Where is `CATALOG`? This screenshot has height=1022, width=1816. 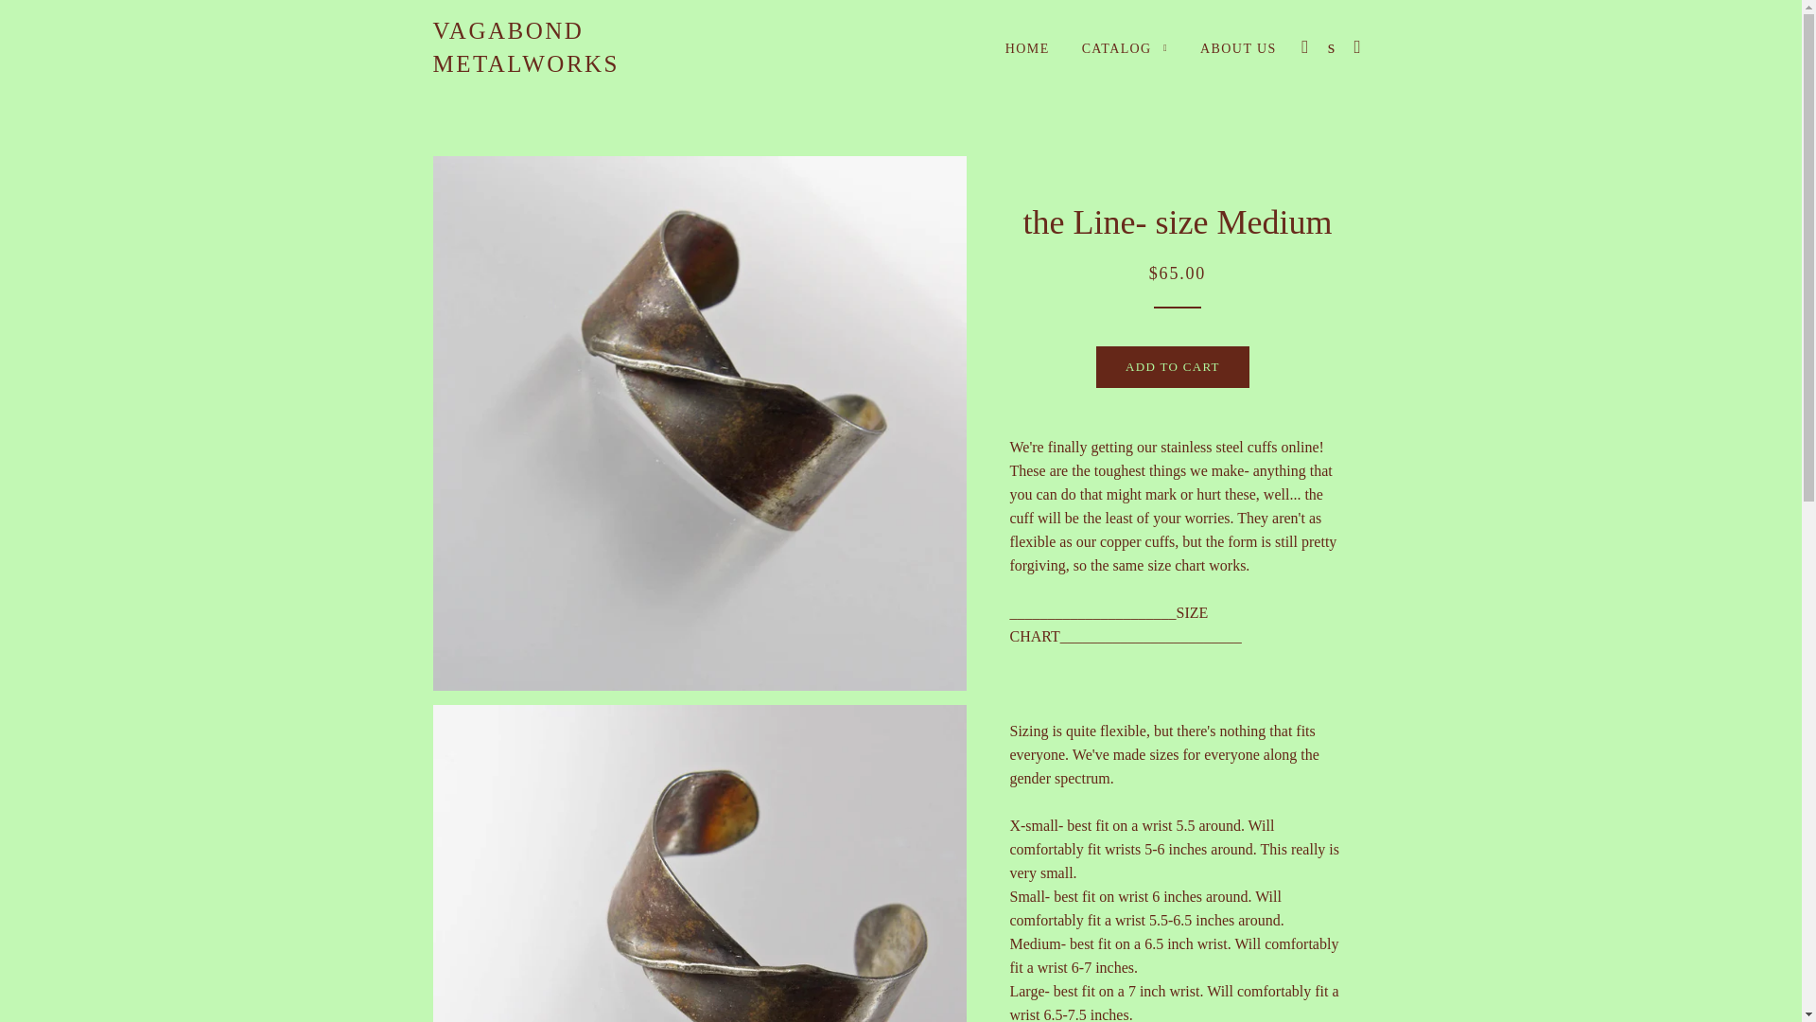
CATALOG is located at coordinates (1124, 48).